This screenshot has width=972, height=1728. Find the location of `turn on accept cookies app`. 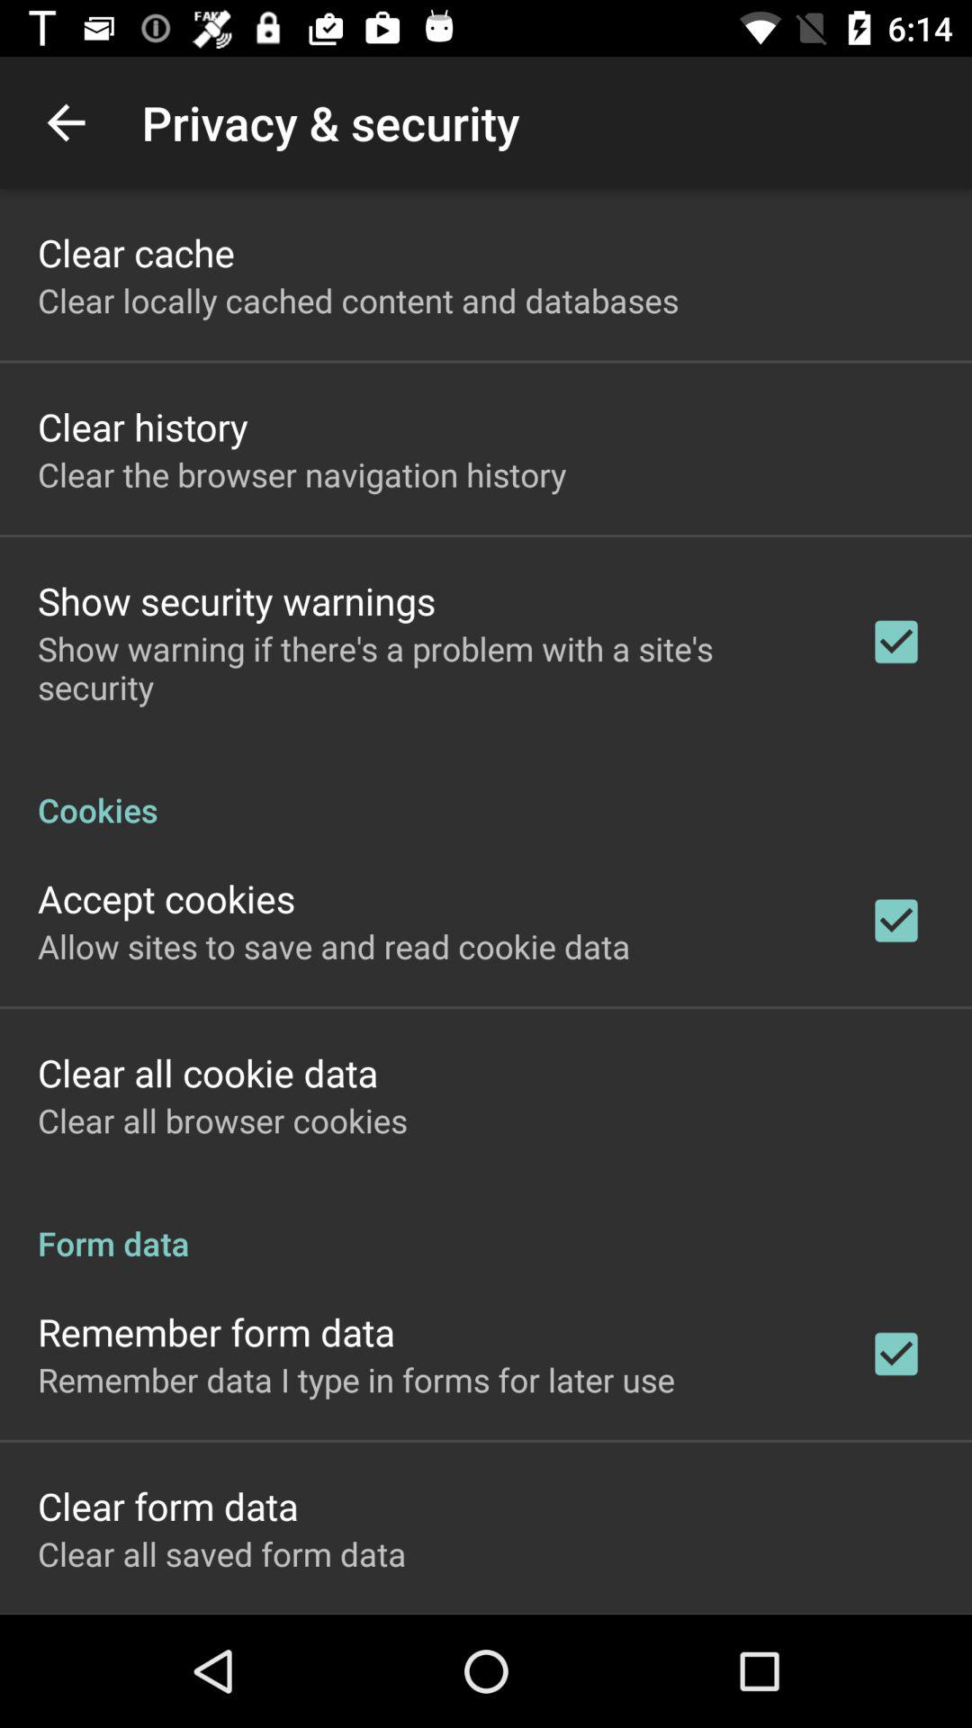

turn on accept cookies app is located at coordinates (166, 898).